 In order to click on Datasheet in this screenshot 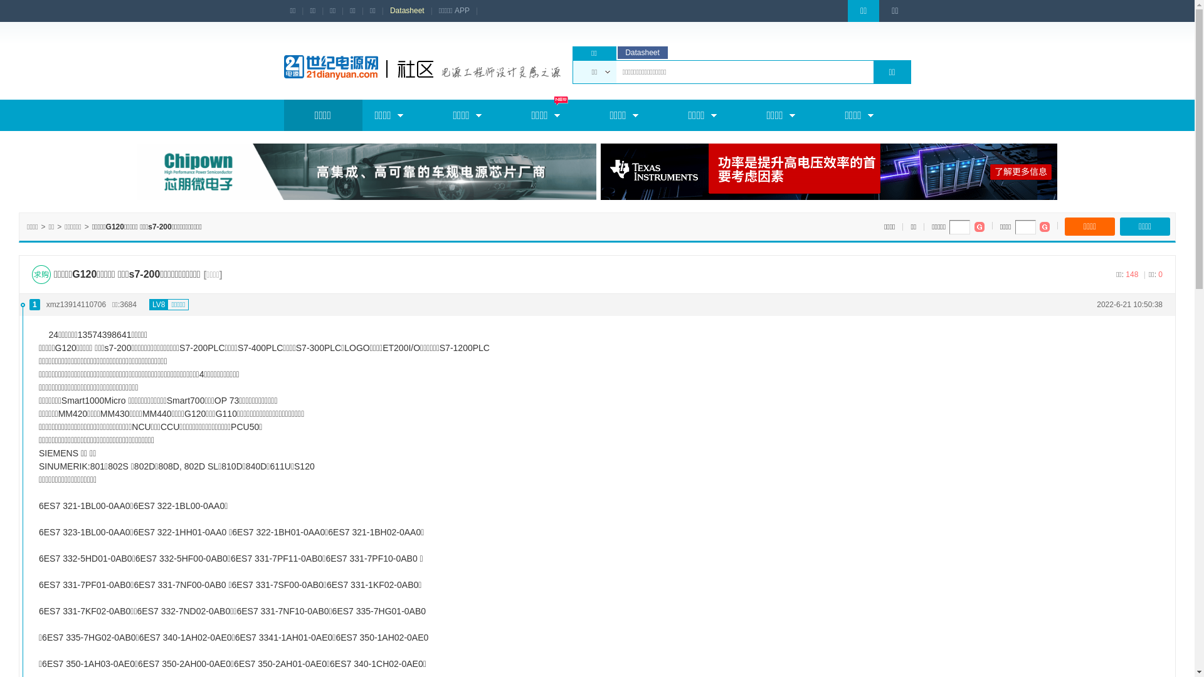, I will do `click(408, 11)`.